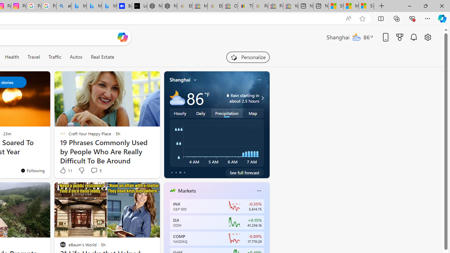  What do you see at coordinates (64, 6) in the screenshot?
I see `alabama high school quarterback dies - Search` at bounding box center [64, 6].